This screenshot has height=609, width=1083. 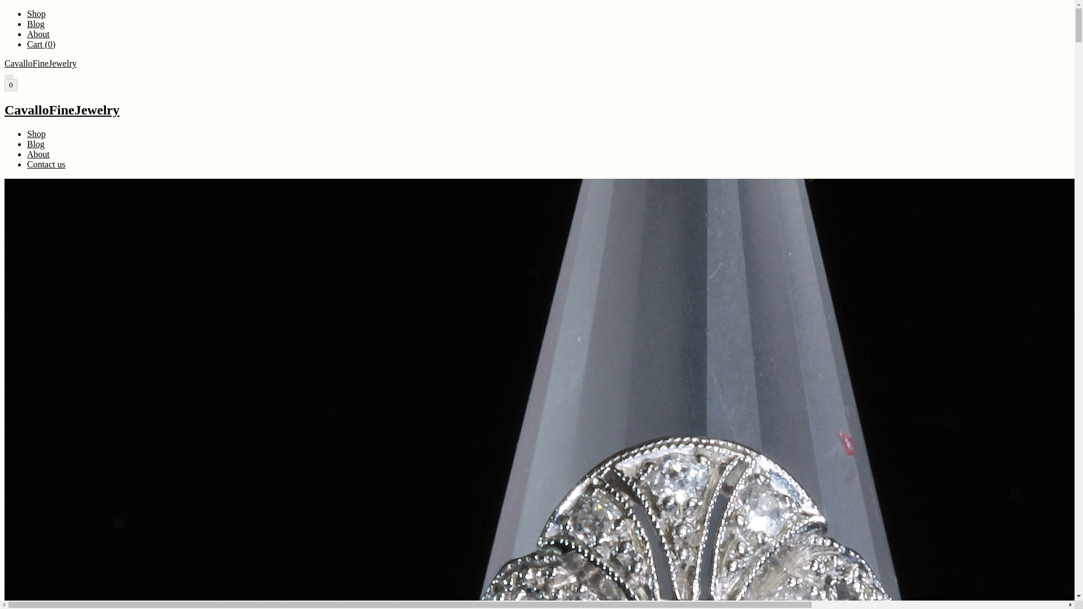 What do you see at coordinates (36, 14) in the screenshot?
I see `Shop` at bounding box center [36, 14].